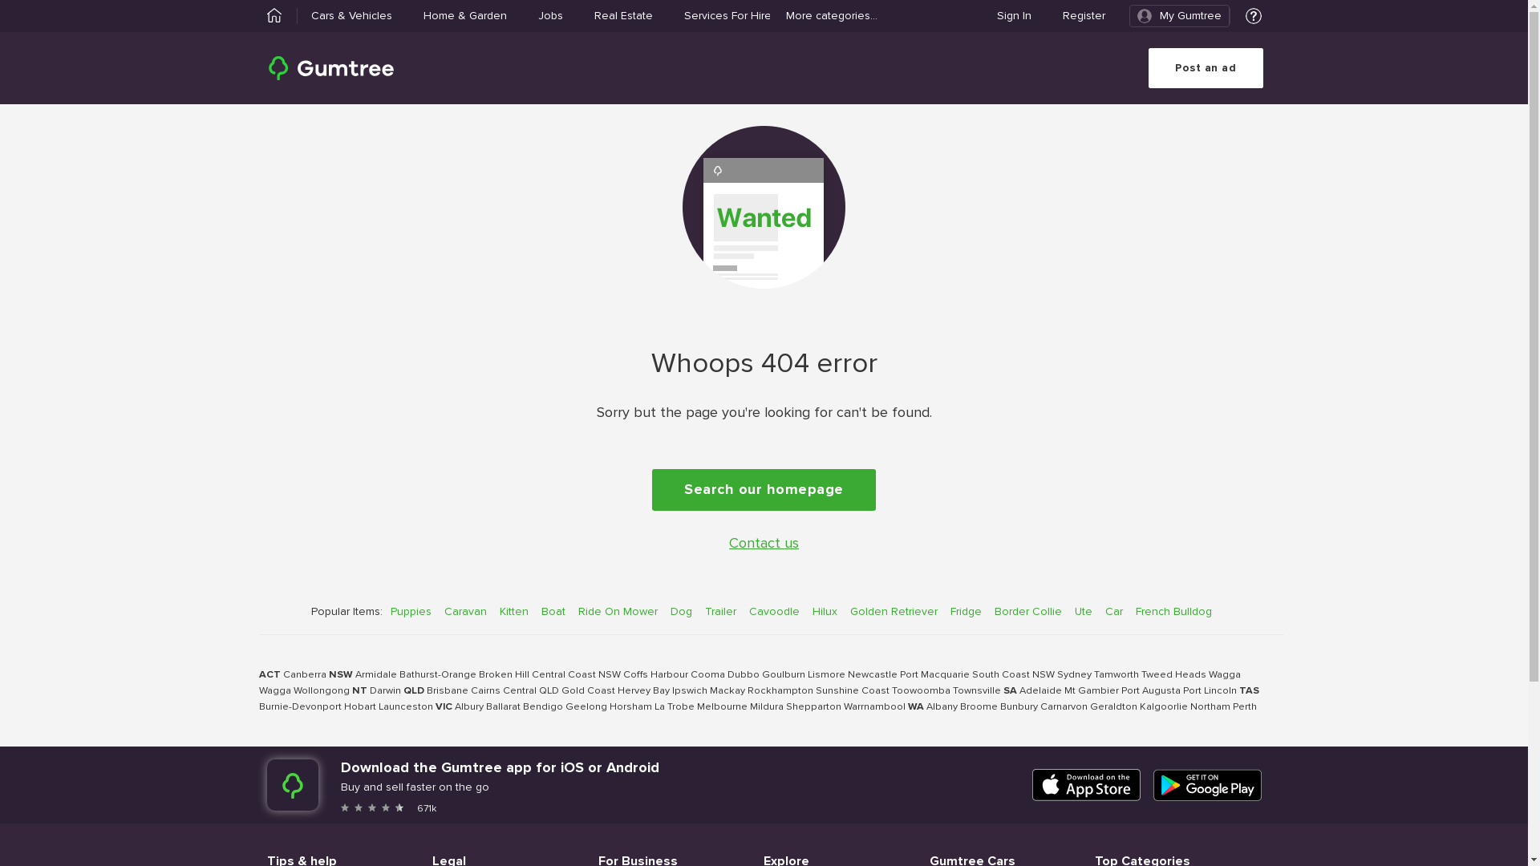  Describe the element at coordinates (675, 707) in the screenshot. I see `La Trobe` at that location.